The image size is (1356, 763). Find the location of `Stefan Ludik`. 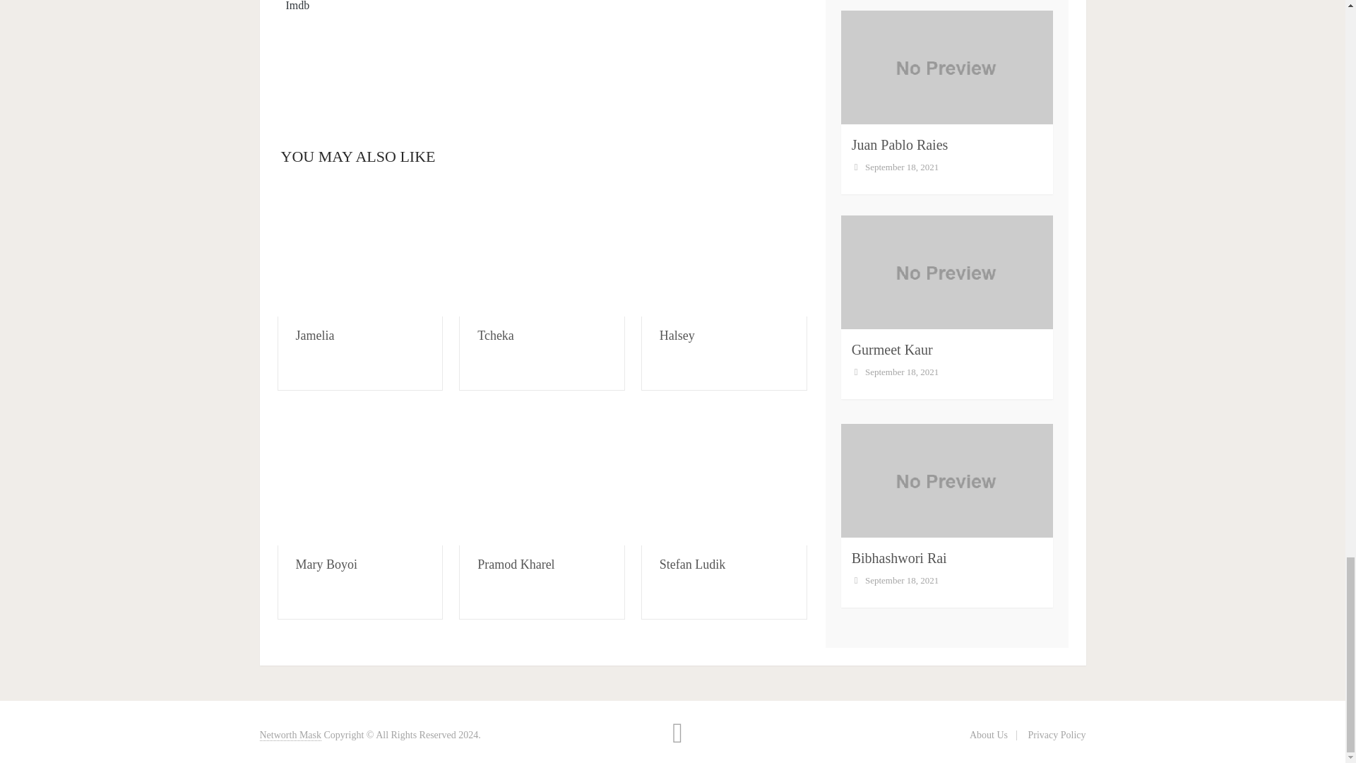

Stefan Ludik is located at coordinates (724, 479).